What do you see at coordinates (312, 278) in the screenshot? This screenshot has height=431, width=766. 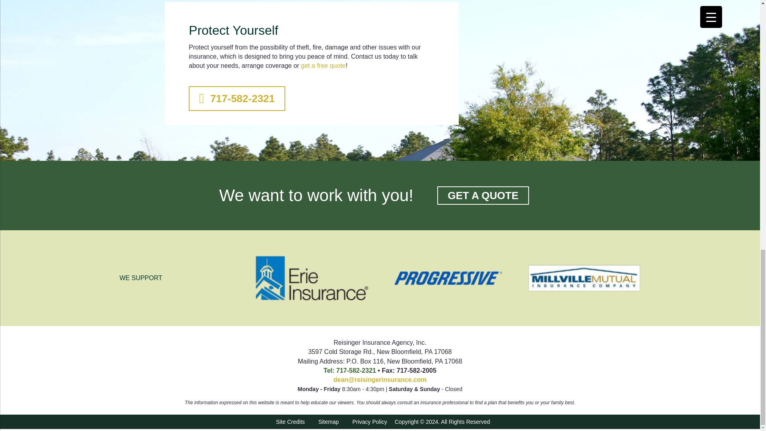 I see `Logo-Erie-Insurance` at bounding box center [312, 278].